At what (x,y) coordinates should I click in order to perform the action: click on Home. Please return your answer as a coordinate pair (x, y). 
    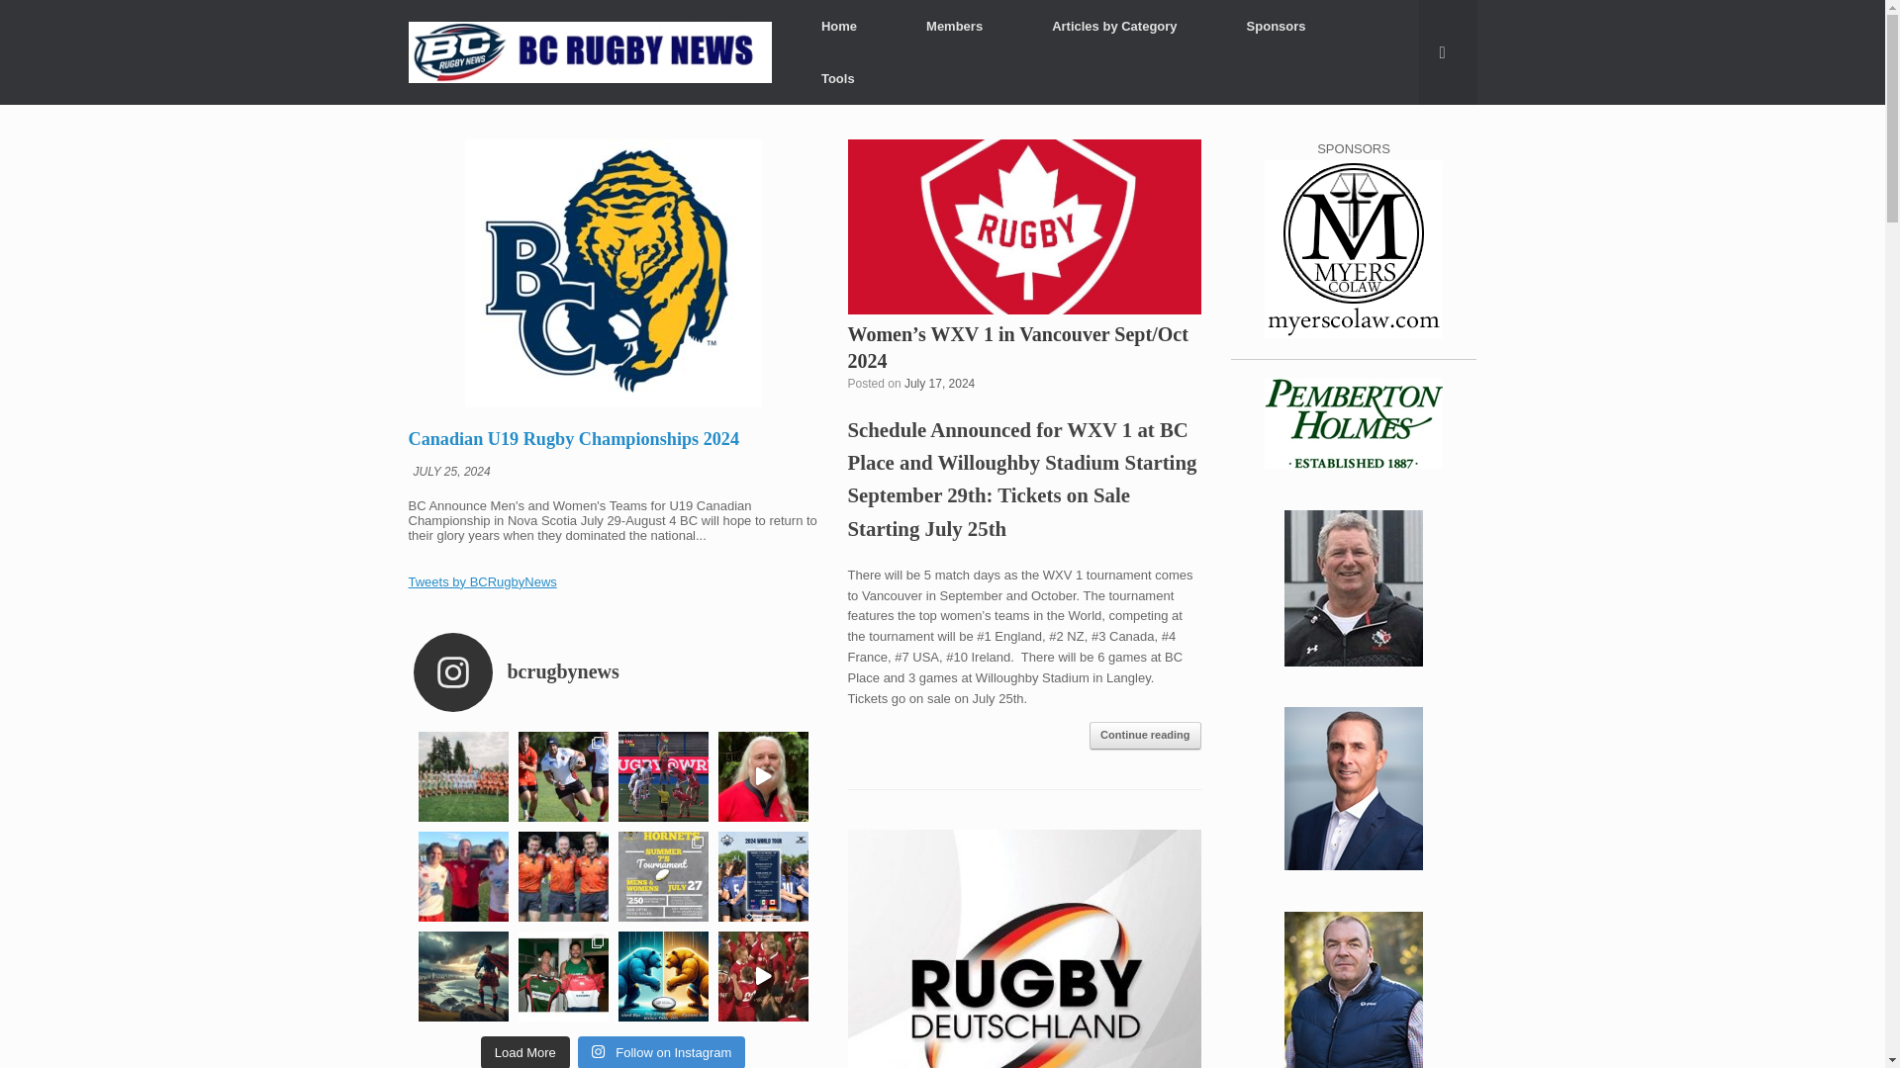
    Looking at the image, I should click on (838, 26).